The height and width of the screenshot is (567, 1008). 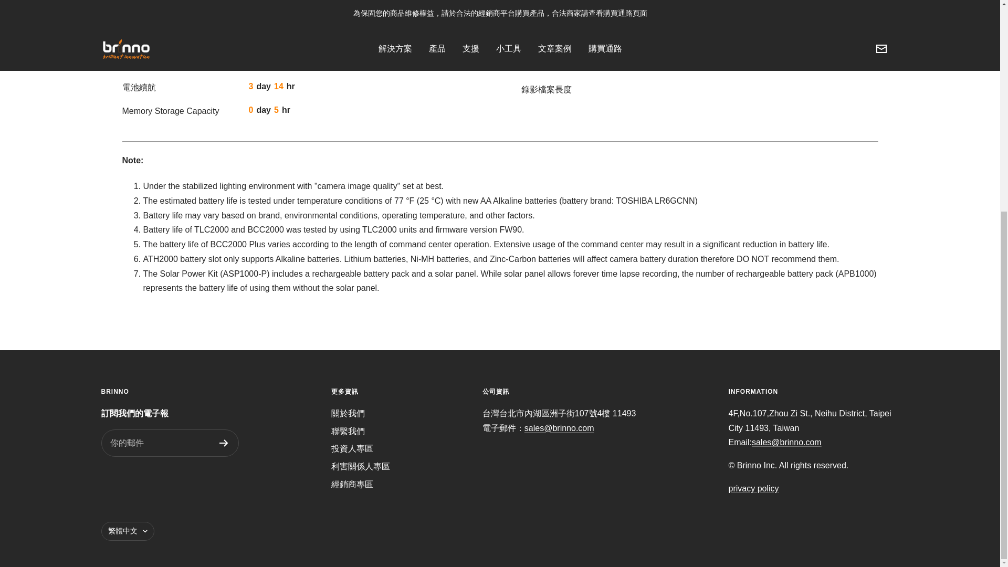 I want to click on privacy policy, so click(x=754, y=488).